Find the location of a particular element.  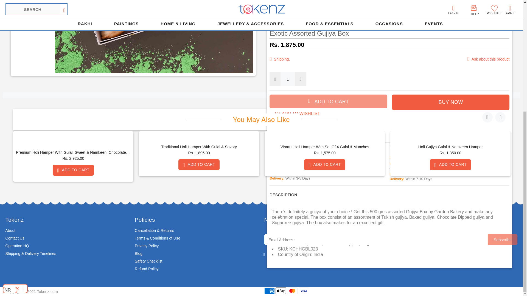

Apple Pay is located at coordinates (281, 291).